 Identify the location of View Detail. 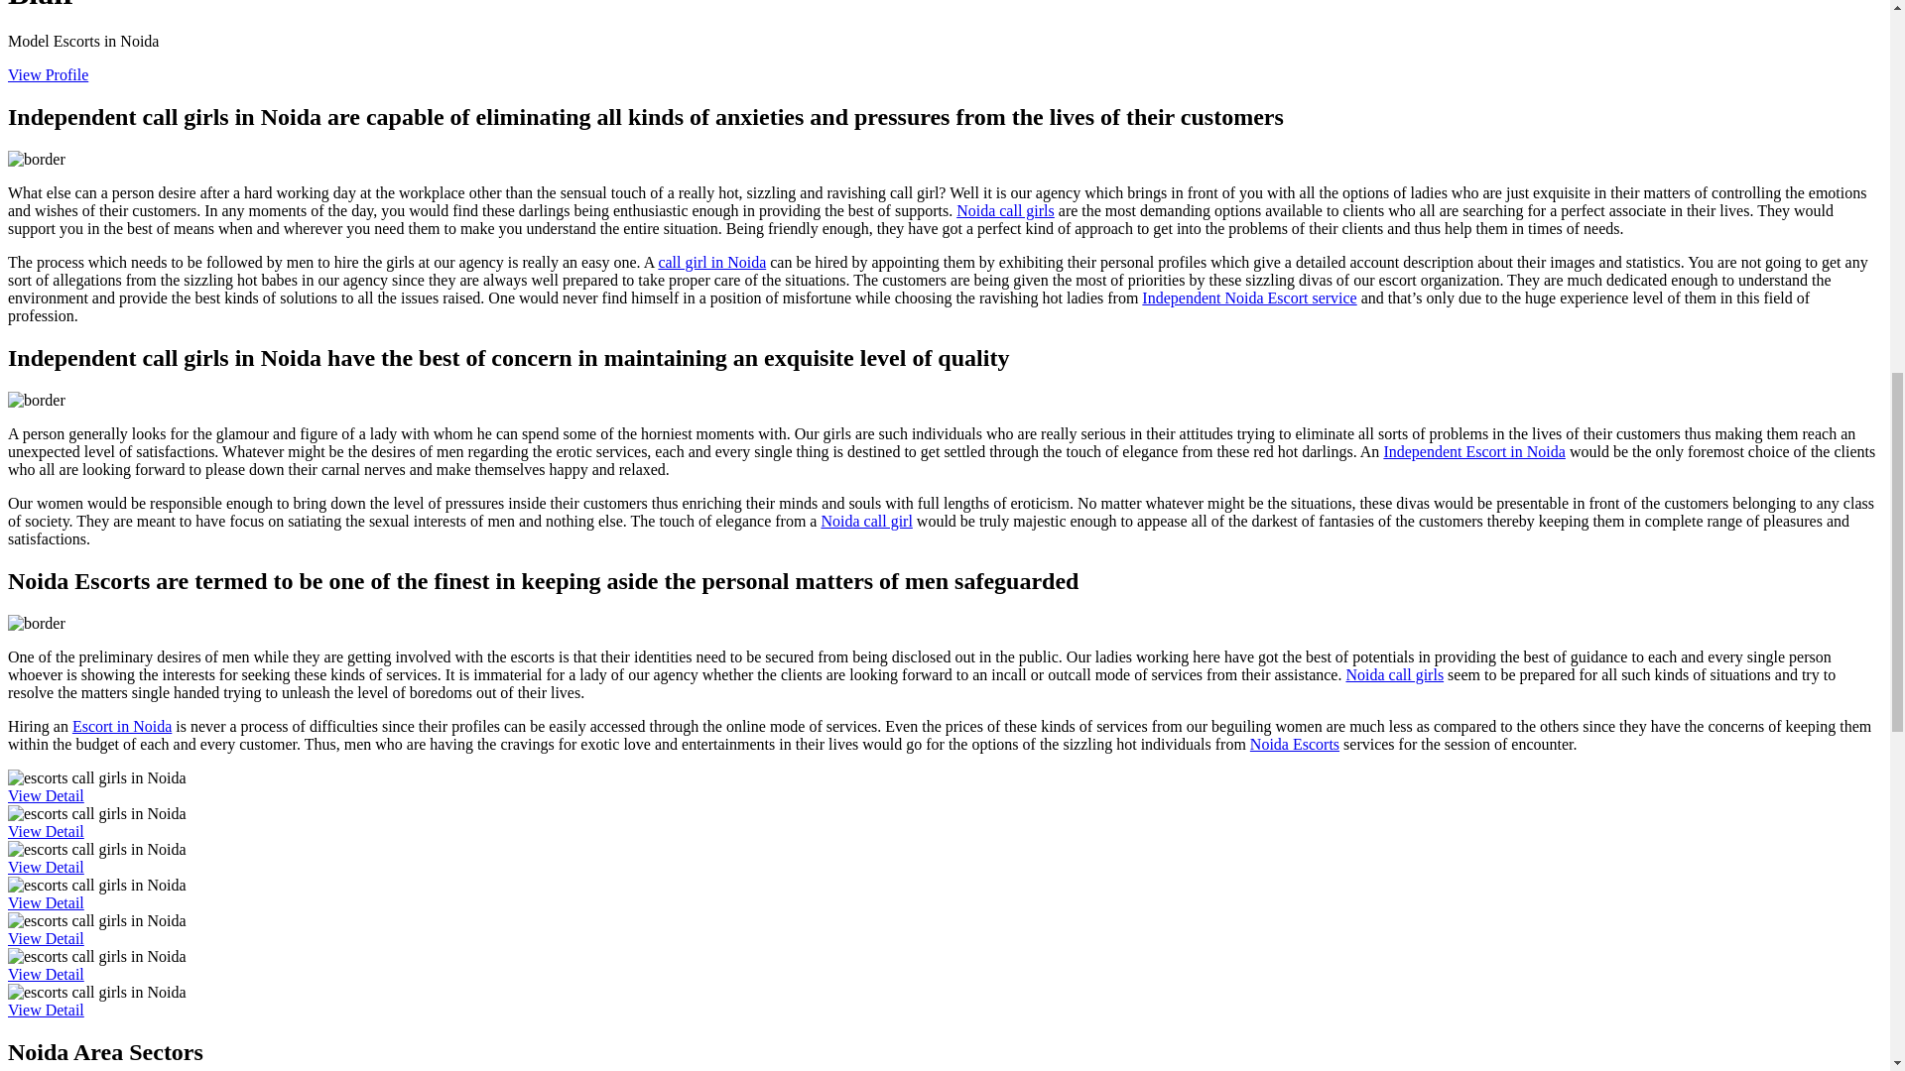
(46, 831).